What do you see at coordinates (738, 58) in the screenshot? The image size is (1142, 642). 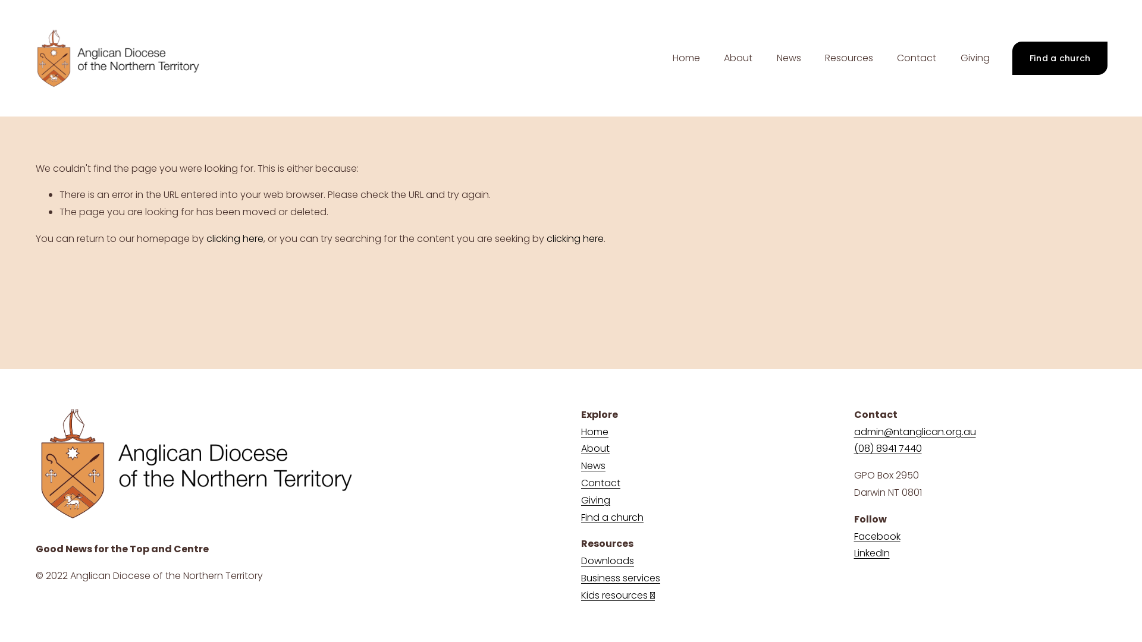 I see `About` at bounding box center [738, 58].